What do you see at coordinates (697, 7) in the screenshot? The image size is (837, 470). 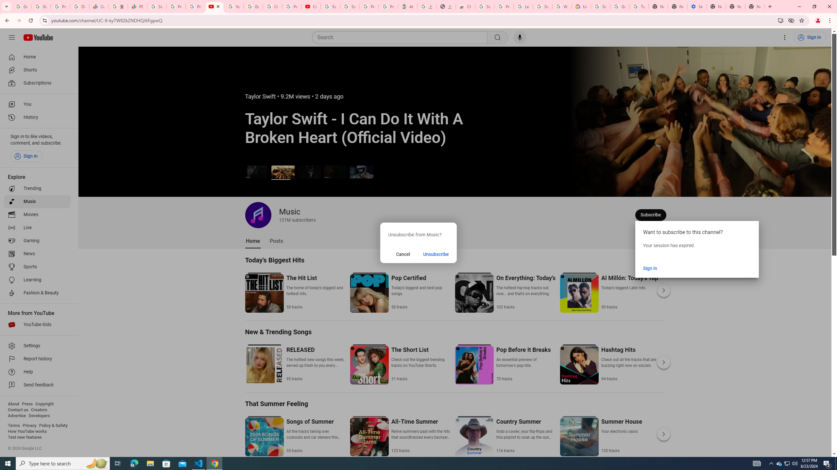 I see `Settings - Addresses and more` at bounding box center [697, 7].